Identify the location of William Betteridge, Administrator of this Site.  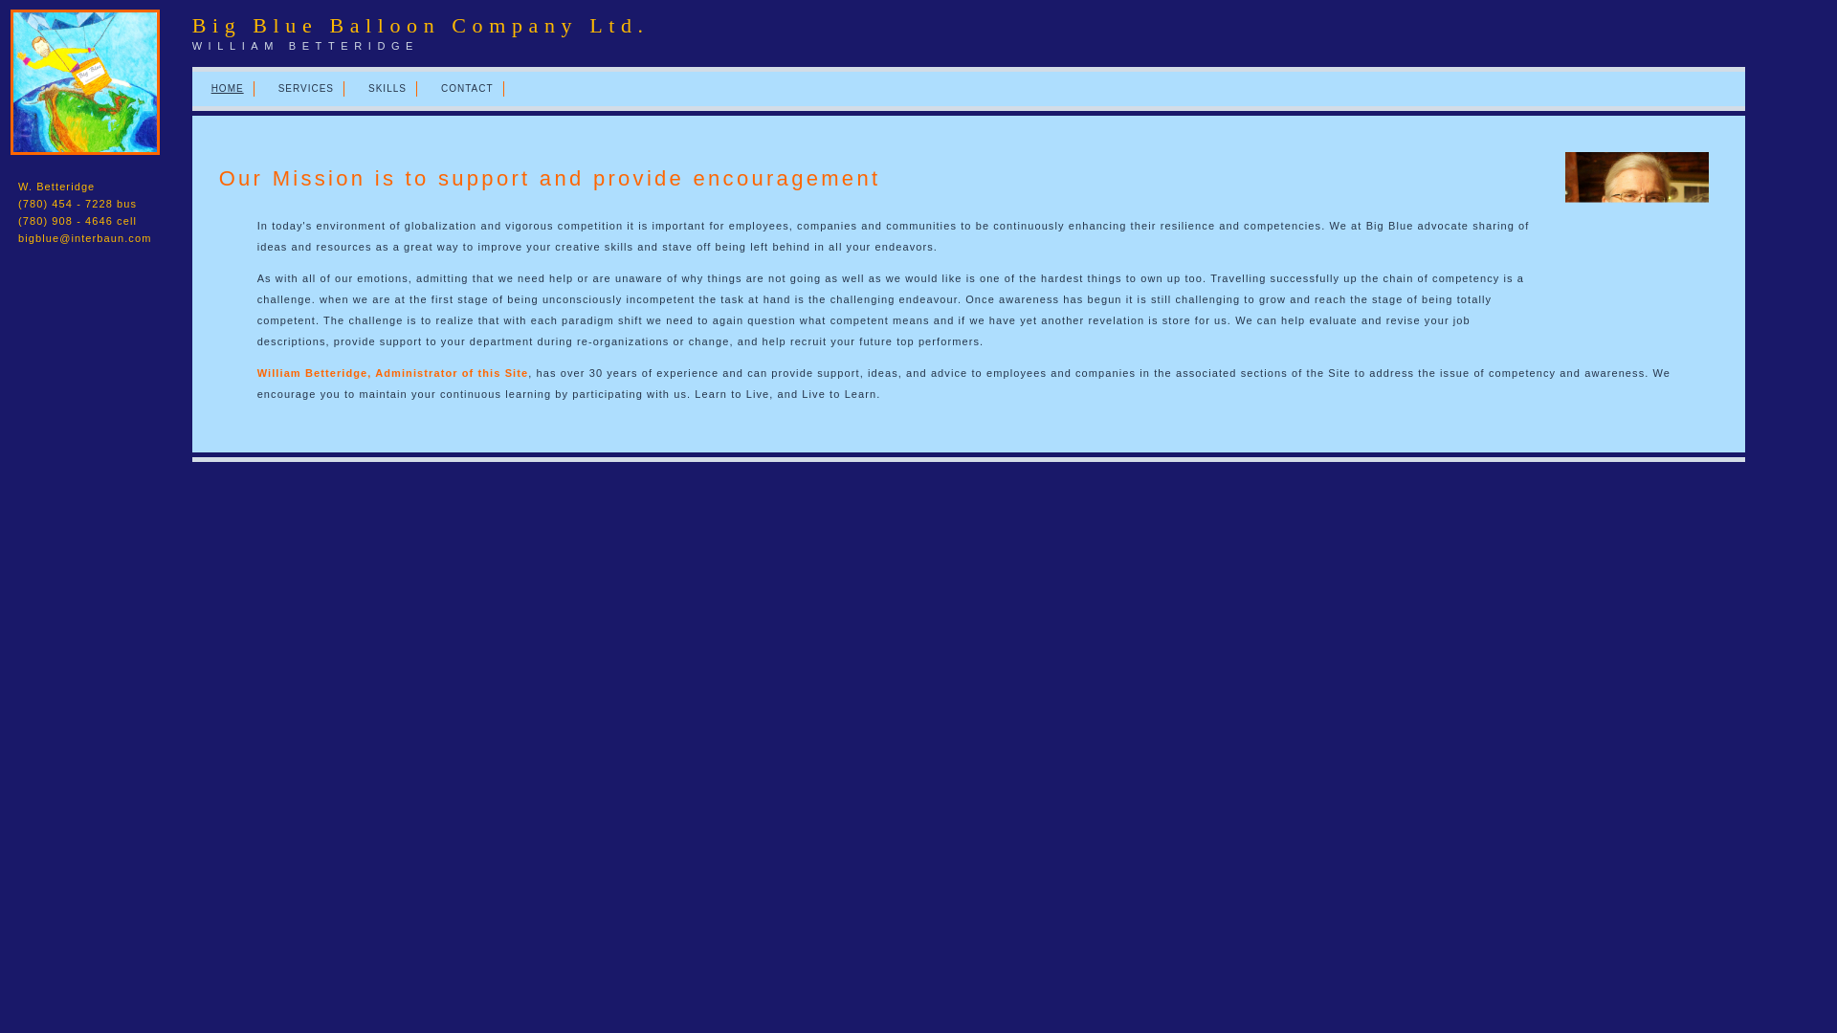
(392, 373).